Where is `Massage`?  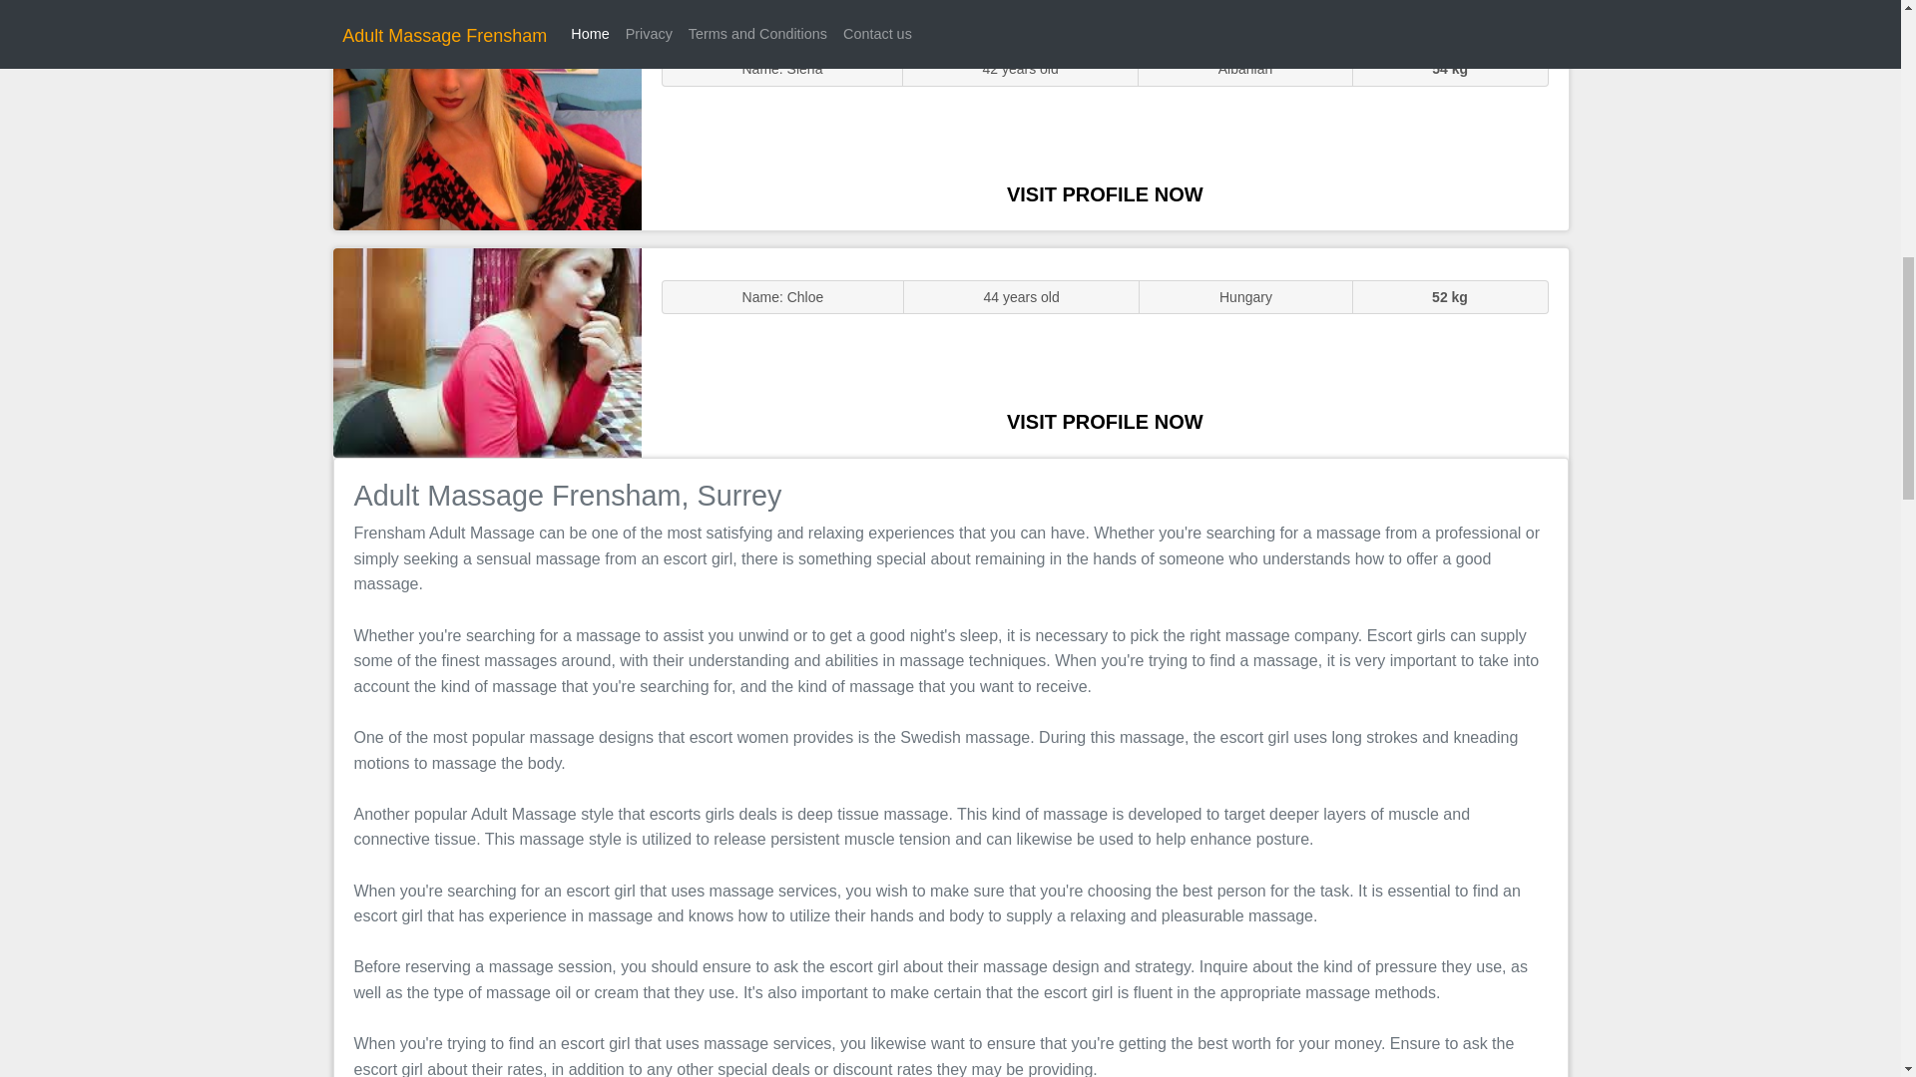
Massage is located at coordinates (487, 351).